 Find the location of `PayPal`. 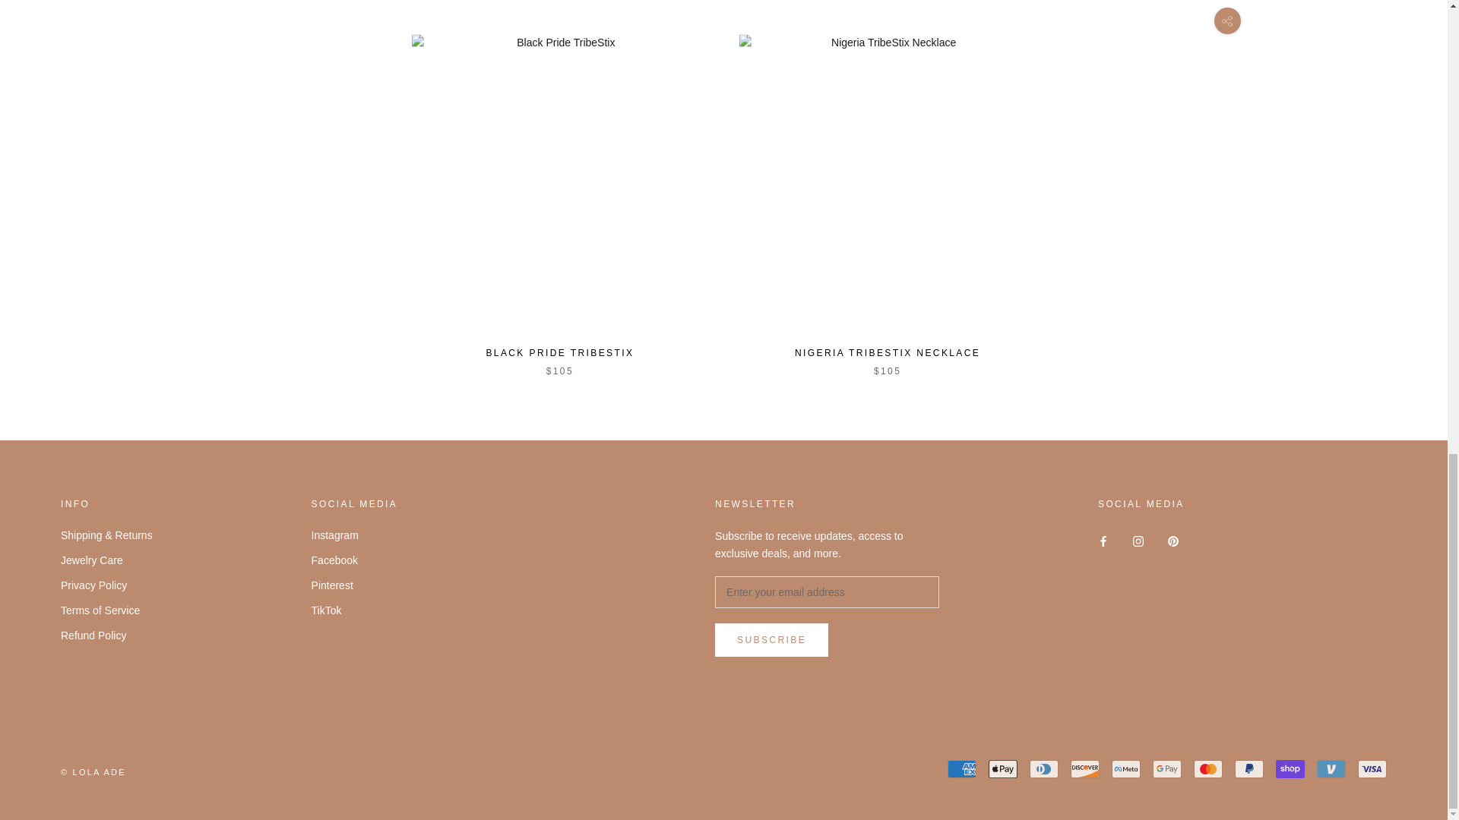

PayPal is located at coordinates (1249, 768).